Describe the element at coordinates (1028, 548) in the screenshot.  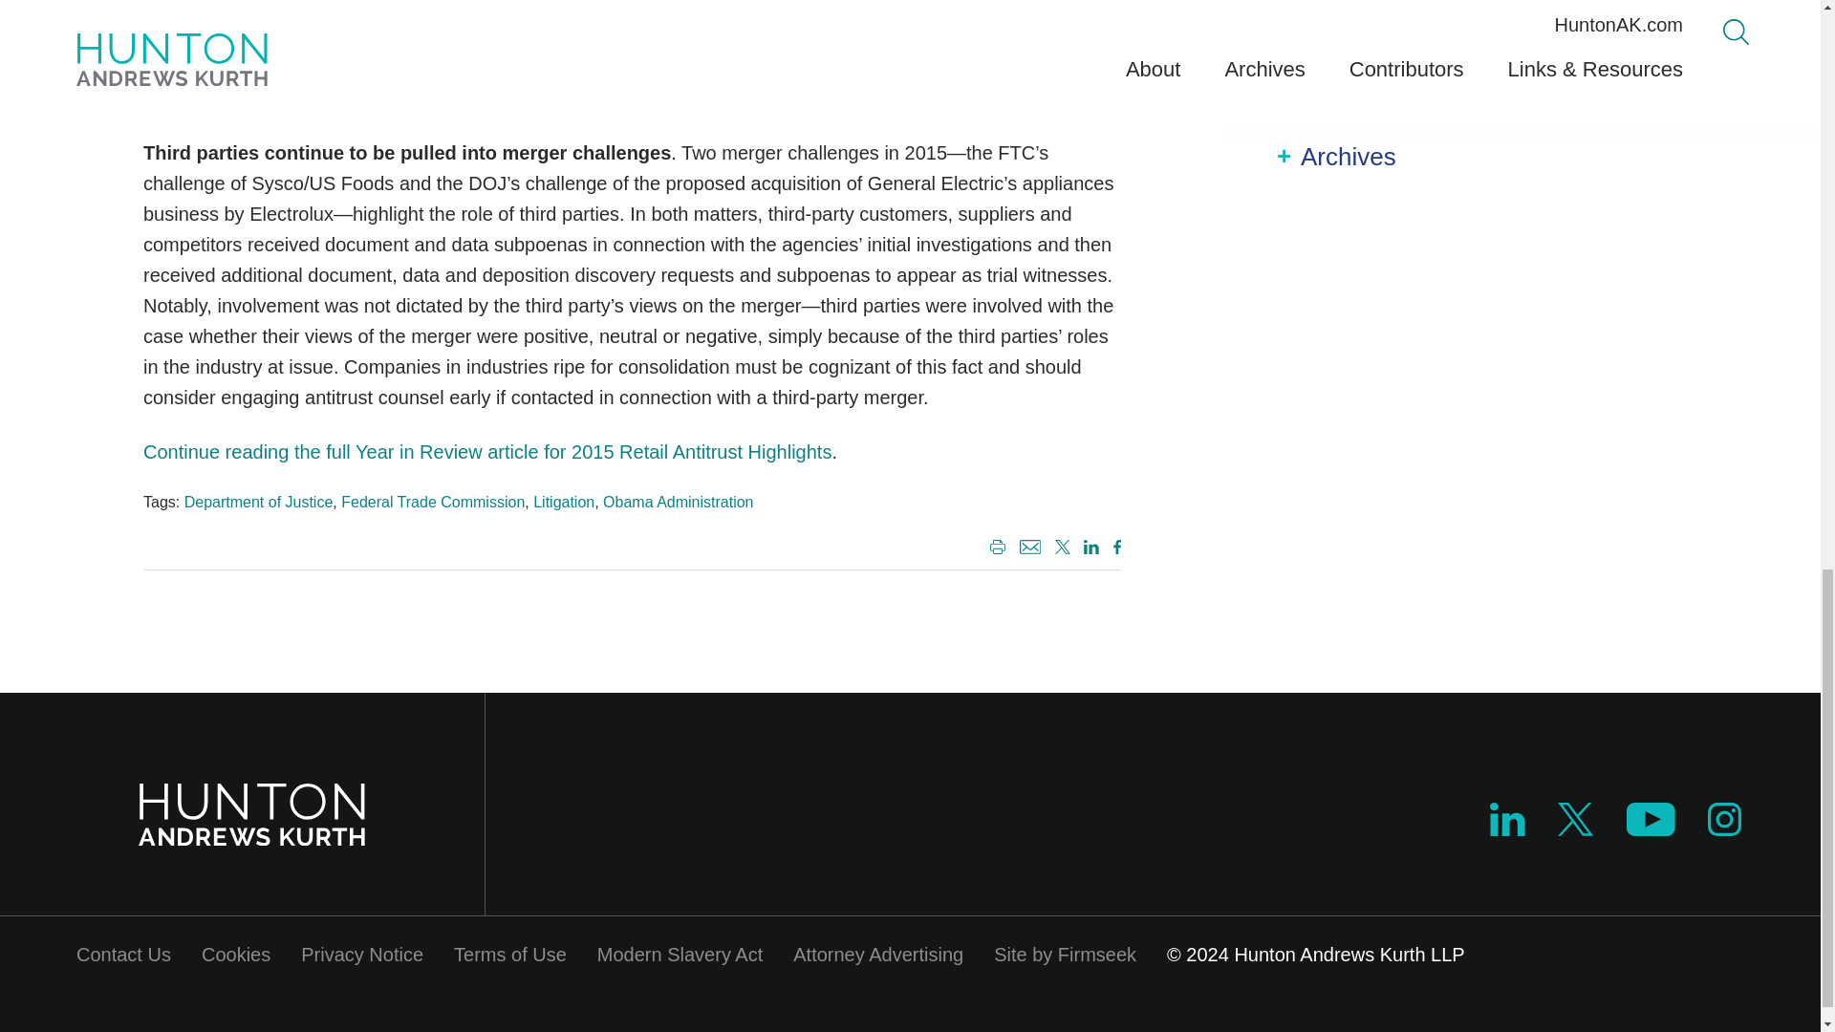
I see `Email` at that location.